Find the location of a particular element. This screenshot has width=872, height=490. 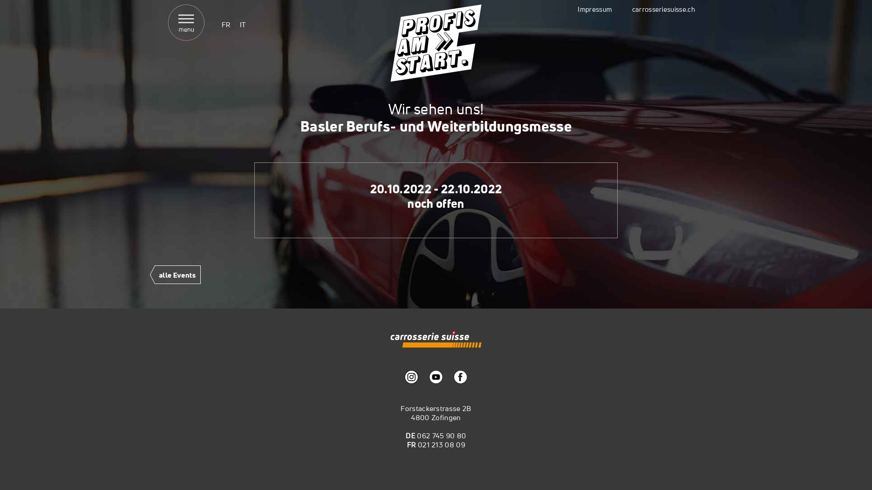

021 213 08 09 is located at coordinates (441, 445).